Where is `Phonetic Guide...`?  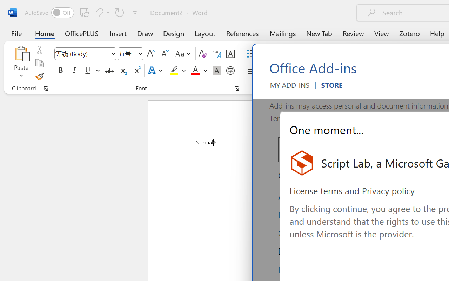
Phonetic Guide... is located at coordinates (217, 54).